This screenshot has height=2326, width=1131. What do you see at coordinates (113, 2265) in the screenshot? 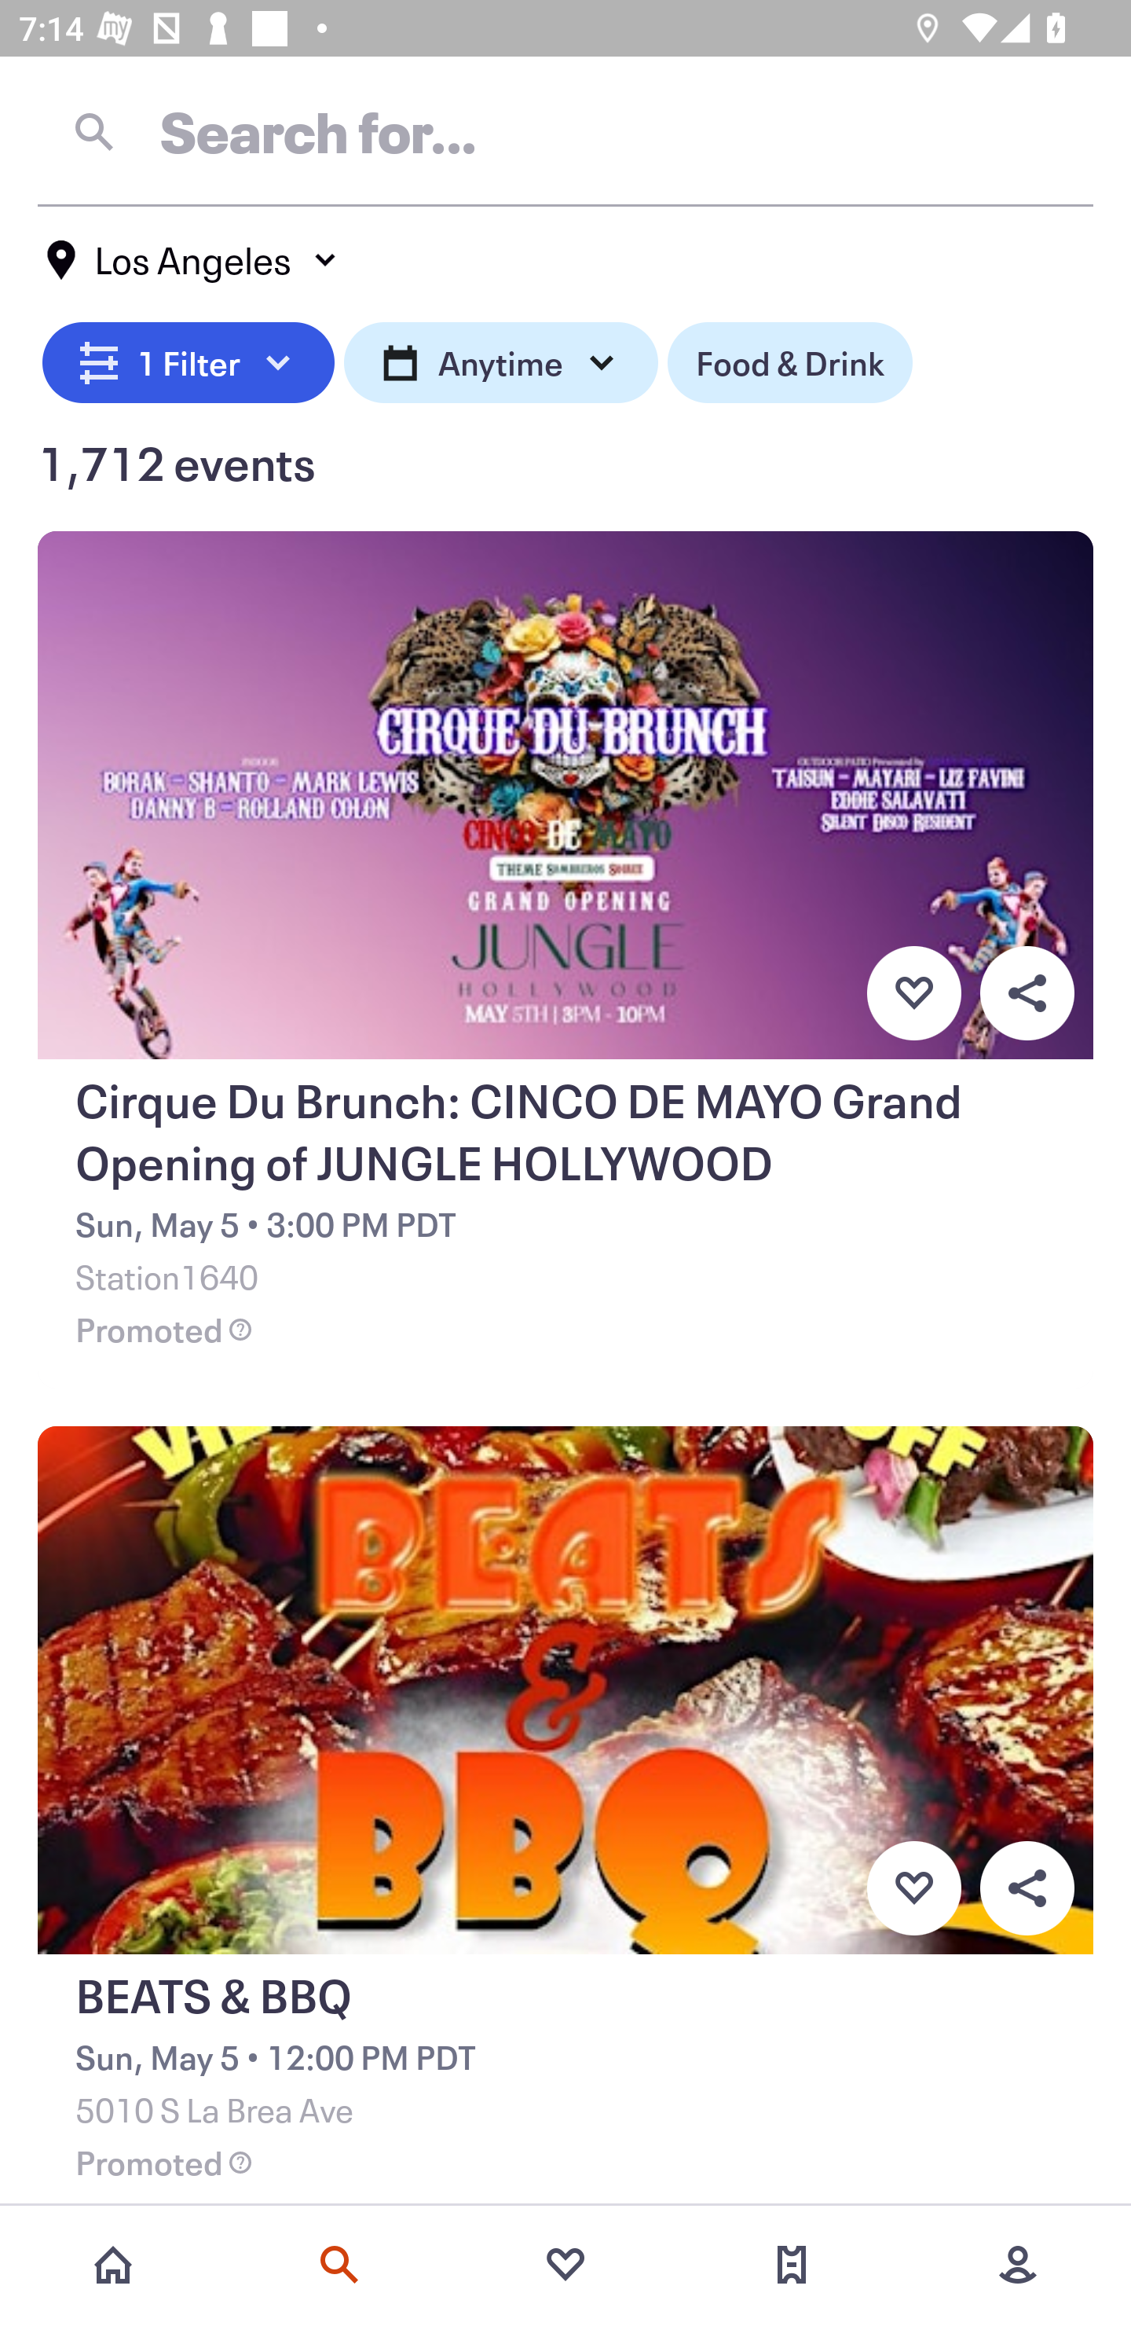
I see `Home` at bounding box center [113, 2265].